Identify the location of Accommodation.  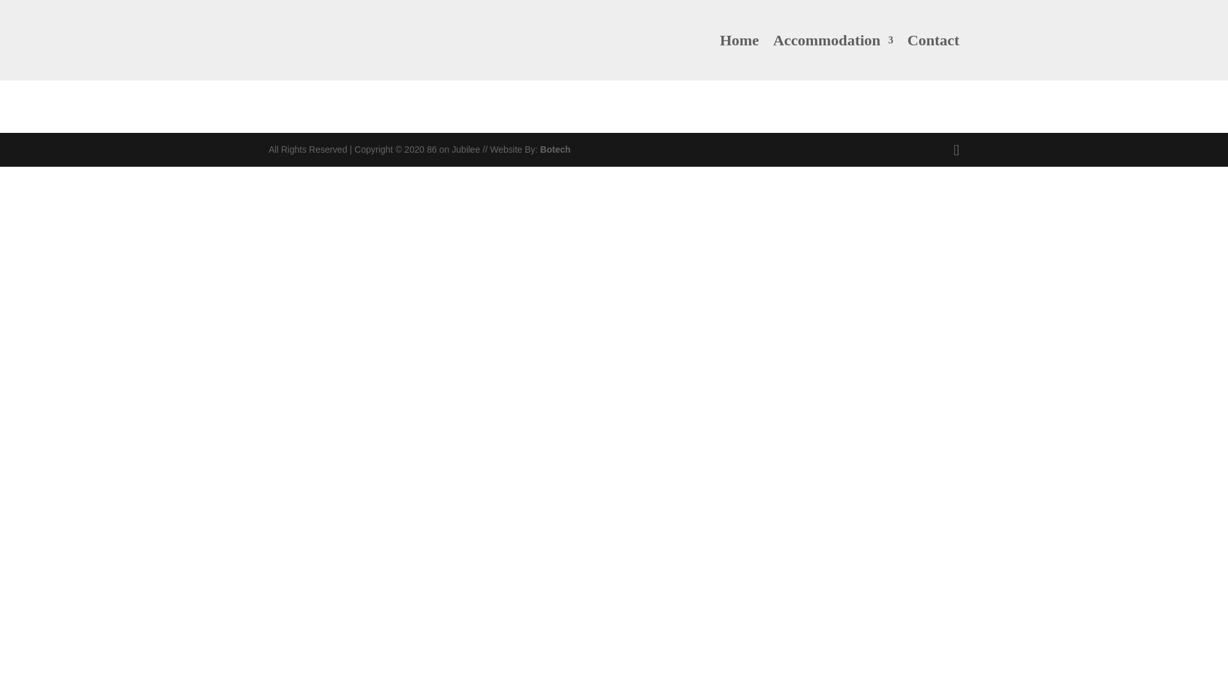
(833, 58).